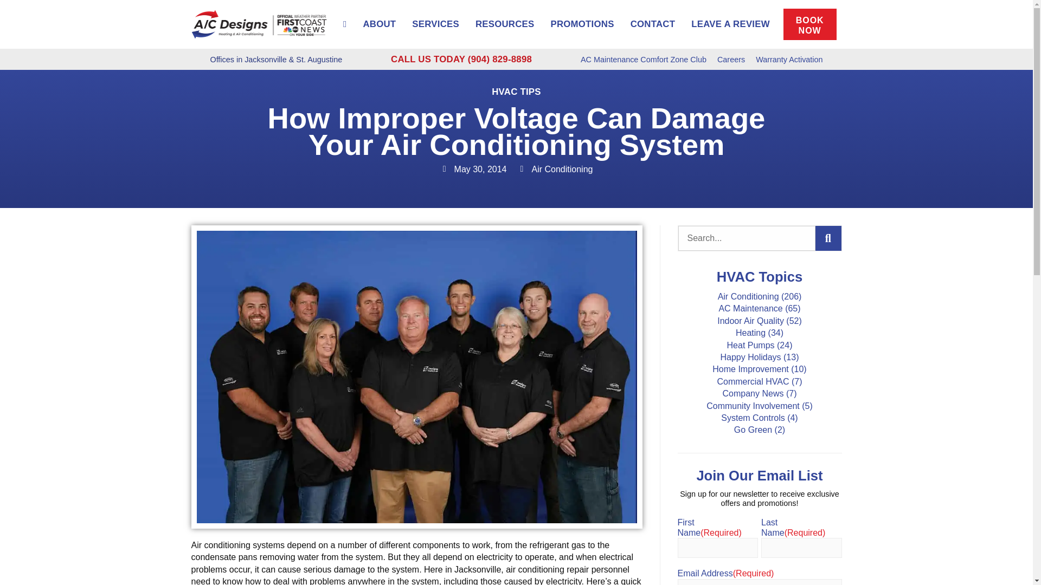  What do you see at coordinates (653, 24) in the screenshot?
I see `Contact Us` at bounding box center [653, 24].